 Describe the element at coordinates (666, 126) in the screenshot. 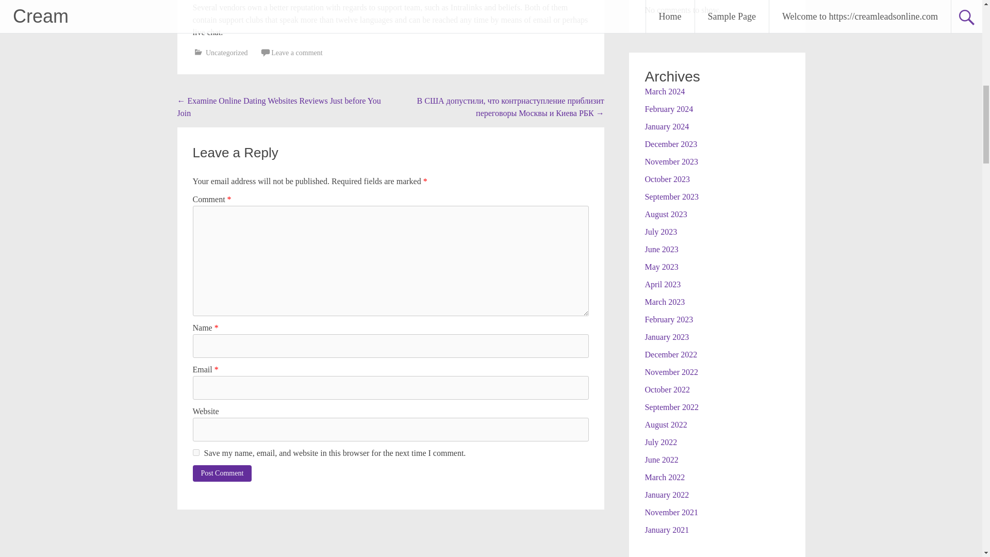

I see `January 2024` at that location.